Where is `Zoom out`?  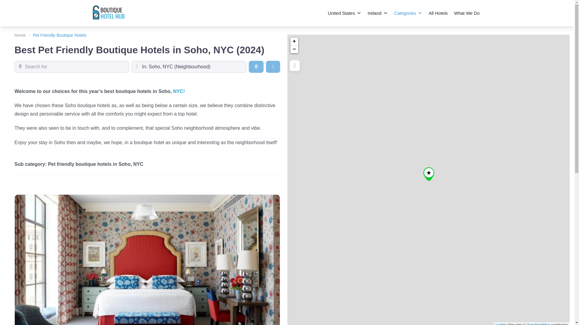 Zoom out is located at coordinates (294, 49).